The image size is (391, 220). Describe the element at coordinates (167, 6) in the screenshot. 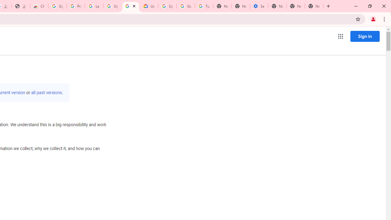

I see `Sign in - Google Accounts` at that location.